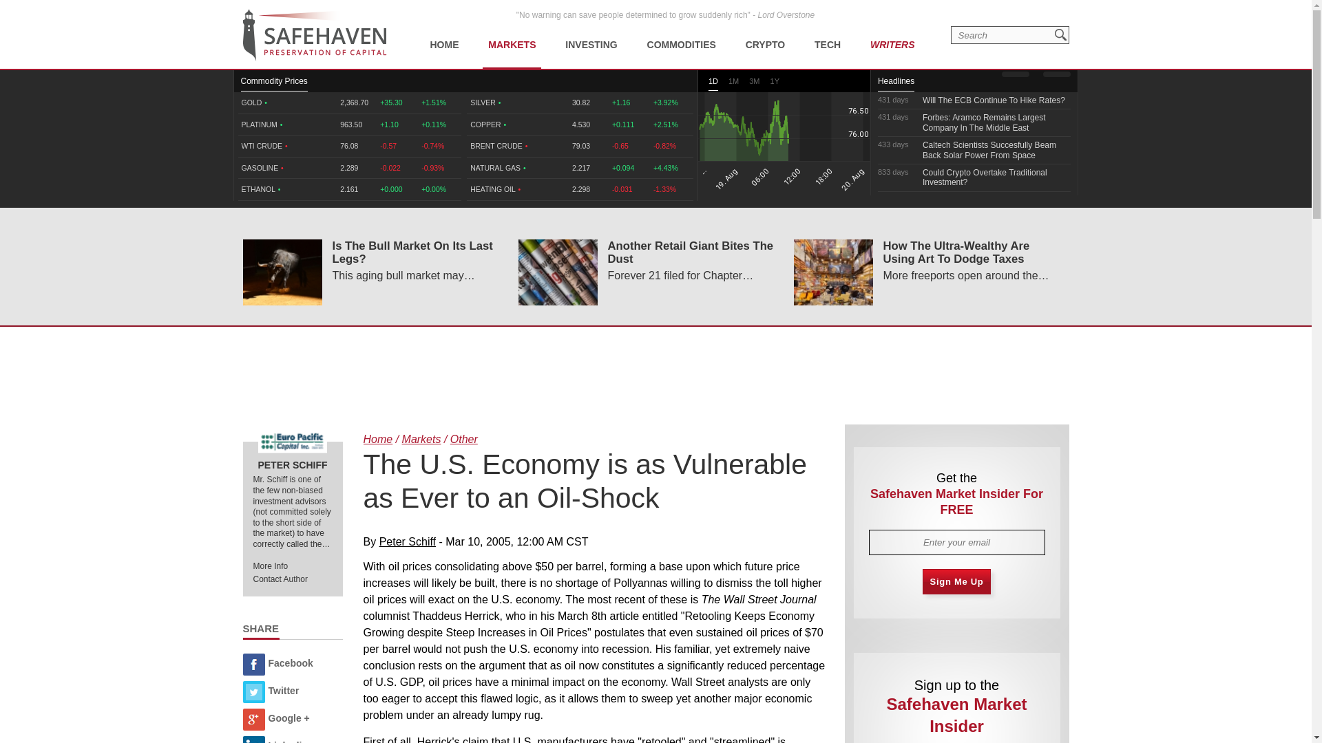 The height and width of the screenshot is (743, 1322). Describe the element at coordinates (281, 272) in the screenshot. I see `Is The Bull Market On Its Last Legs?` at that location.